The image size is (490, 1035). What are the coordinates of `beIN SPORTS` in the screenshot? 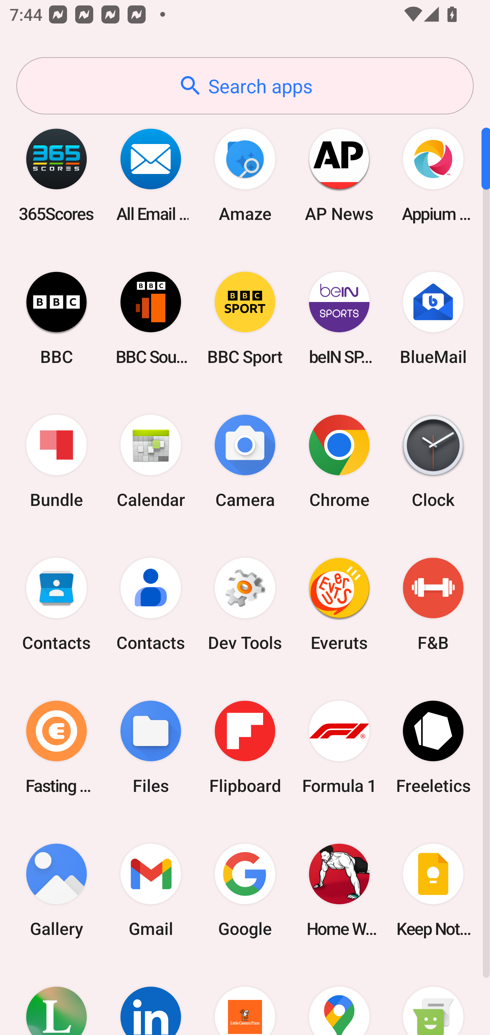 It's located at (339, 318).